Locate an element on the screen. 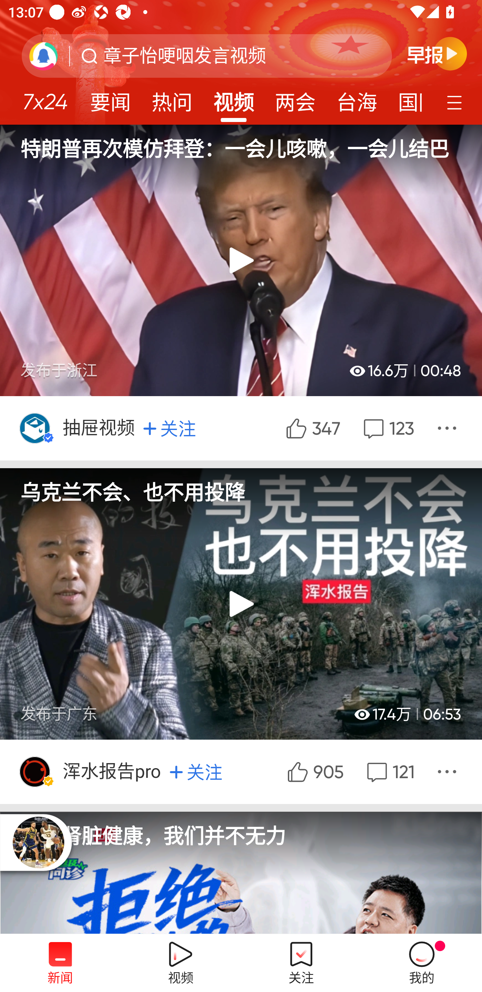 The height and width of the screenshot is (992, 482). 乌克兰不会、也不用投降 is located at coordinates (241, 487).